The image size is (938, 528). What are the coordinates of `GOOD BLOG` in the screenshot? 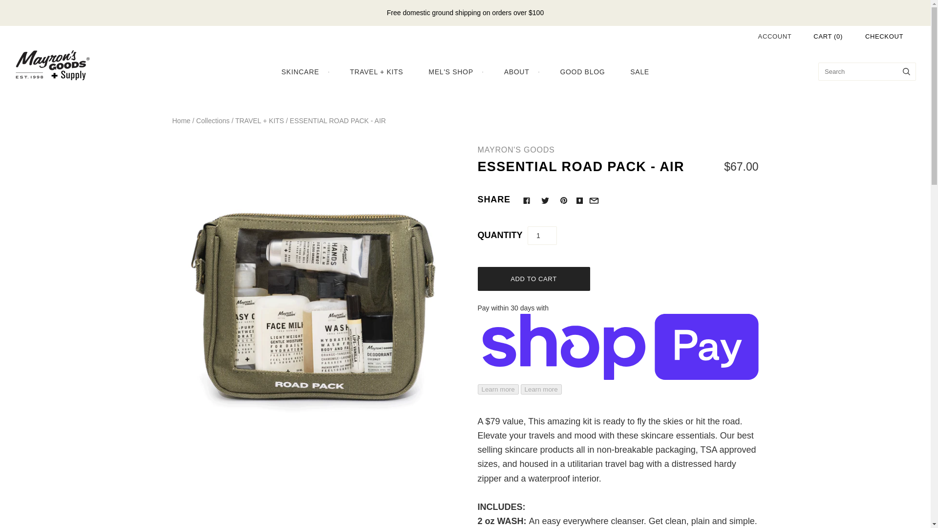 It's located at (582, 72).